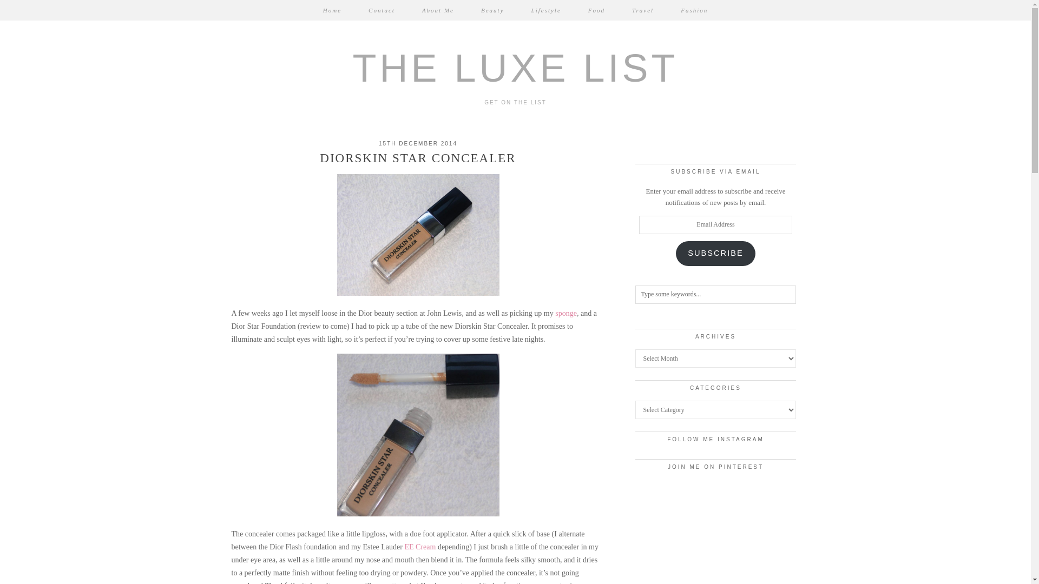 Image resolution: width=1039 pixels, height=584 pixels. I want to click on Travel, so click(642, 10).